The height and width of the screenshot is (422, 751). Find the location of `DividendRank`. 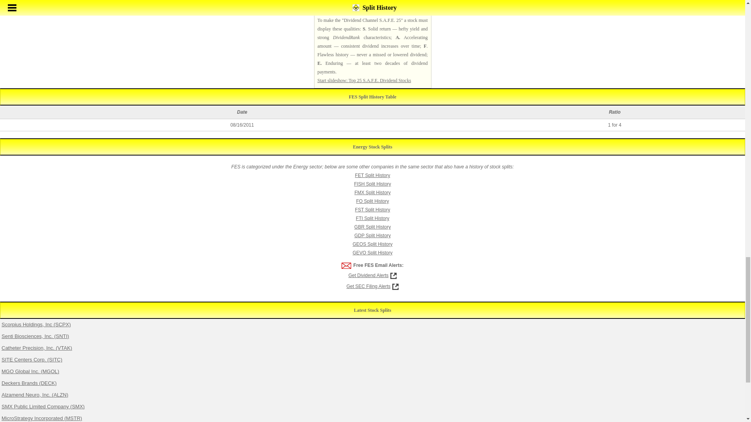

DividendRank is located at coordinates (346, 37).